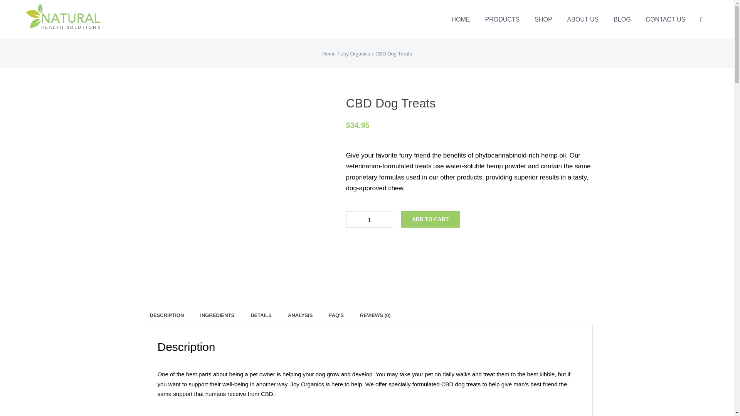  Describe the element at coordinates (387, 390) in the screenshot. I see `instagram` at that location.